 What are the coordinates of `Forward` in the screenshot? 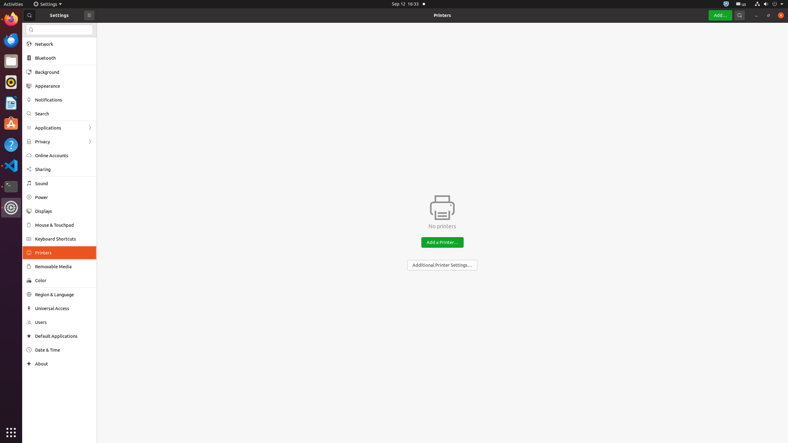 It's located at (90, 142).